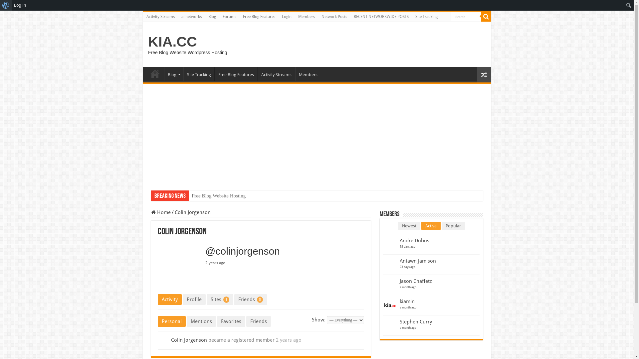 The image size is (639, 359). What do you see at coordinates (287, 17) in the screenshot?
I see `Login` at bounding box center [287, 17].